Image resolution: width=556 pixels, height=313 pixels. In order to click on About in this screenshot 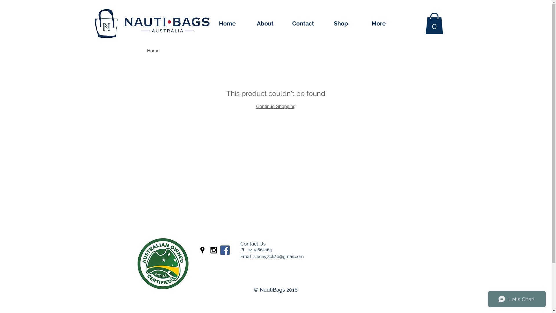, I will do `click(265, 24)`.